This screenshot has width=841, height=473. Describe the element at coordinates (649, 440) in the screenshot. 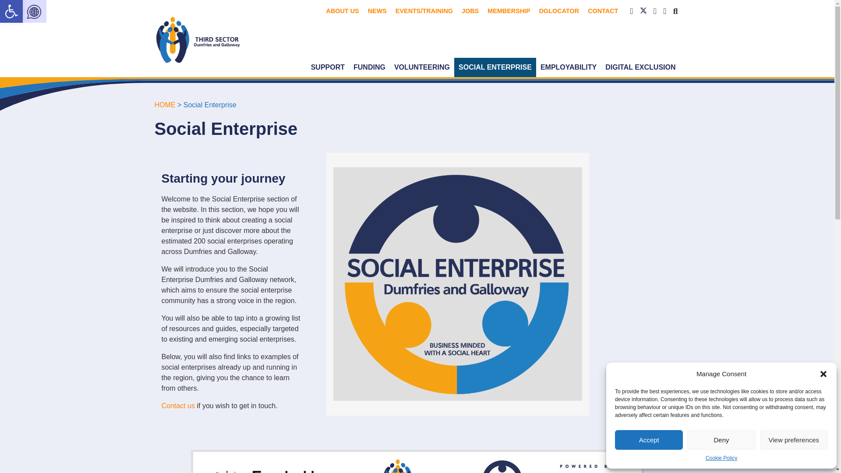

I see `Follow us on Facebook` at that location.